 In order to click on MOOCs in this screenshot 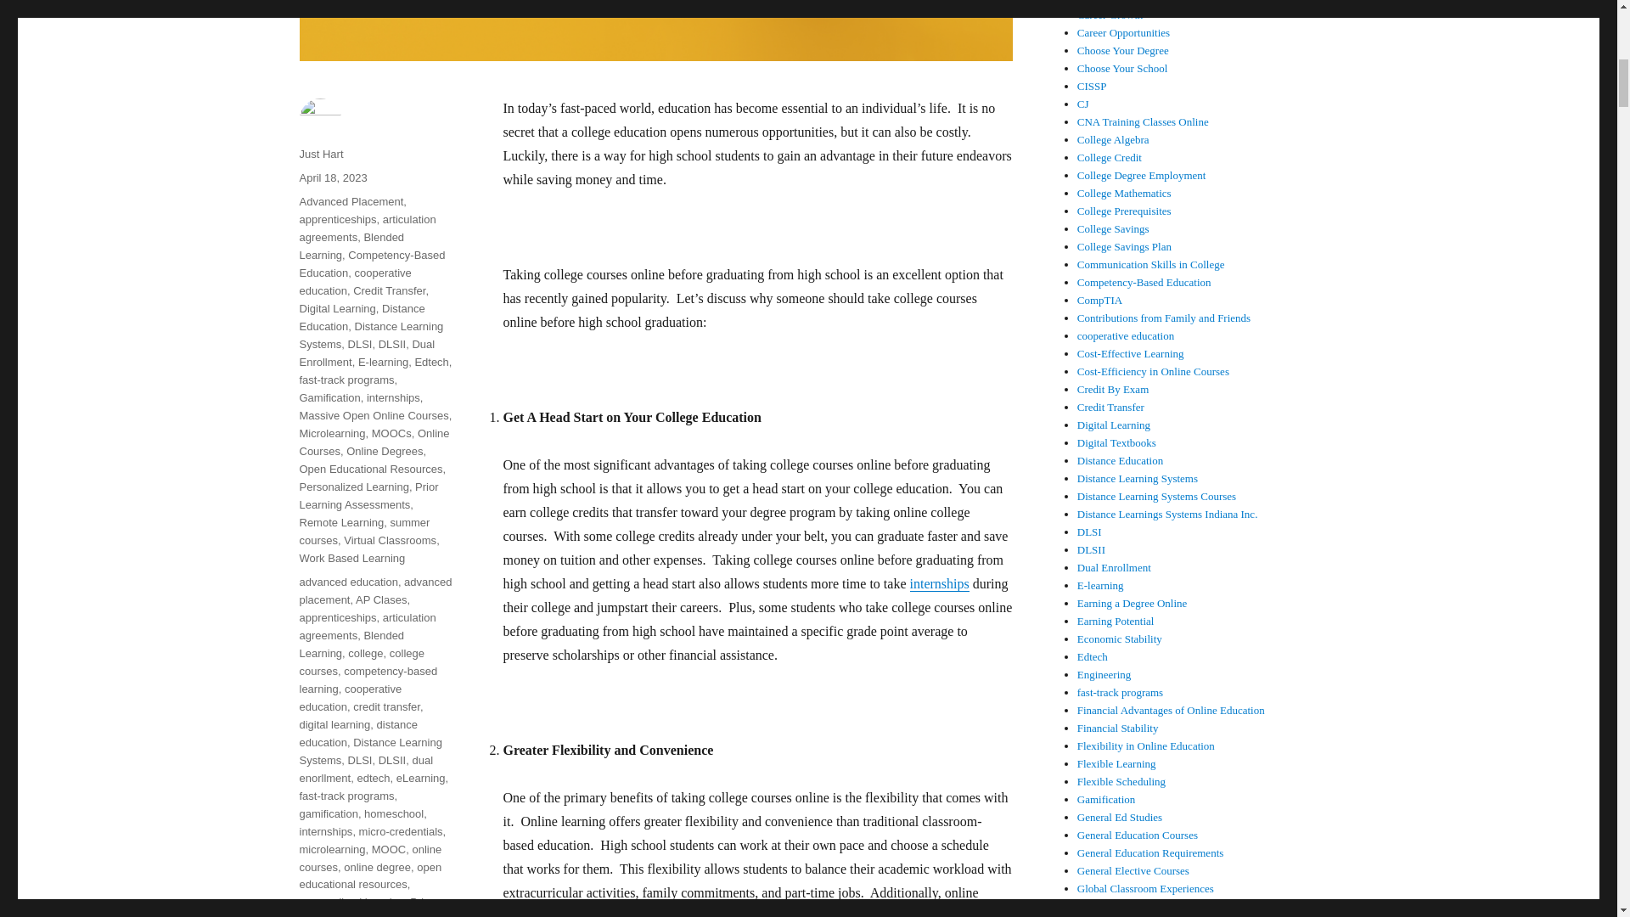, I will do `click(391, 433)`.